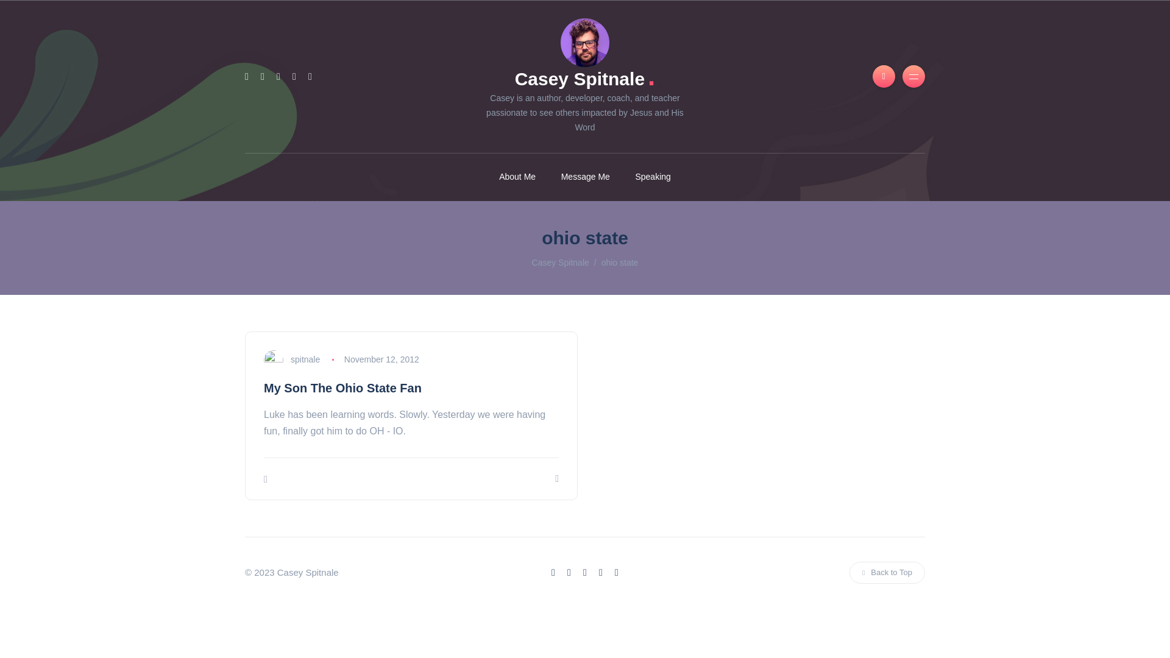 Image resolution: width=1170 pixels, height=658 pixels. What do you see at coordinates (585, 177) in the screenshot?
I see `Message Me` at bounding box center [585, 177].